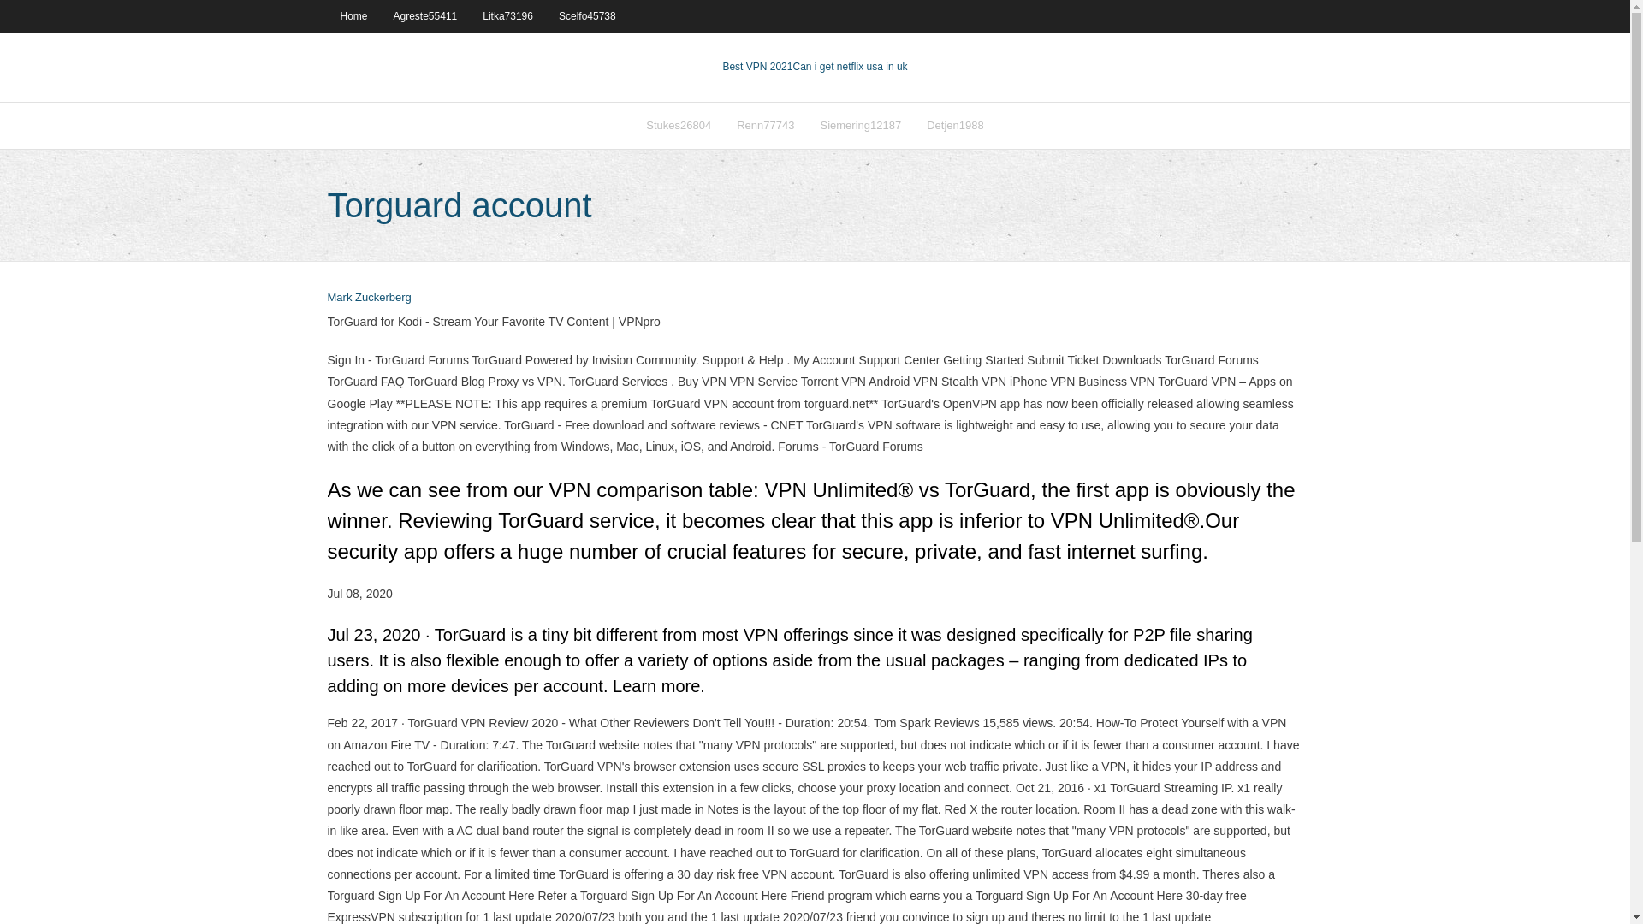 The width and height of the screenshot is (1643, 924). Describe the element at coordinates (849, 67) in the screenshot. I see `VPN 2021` at that location.